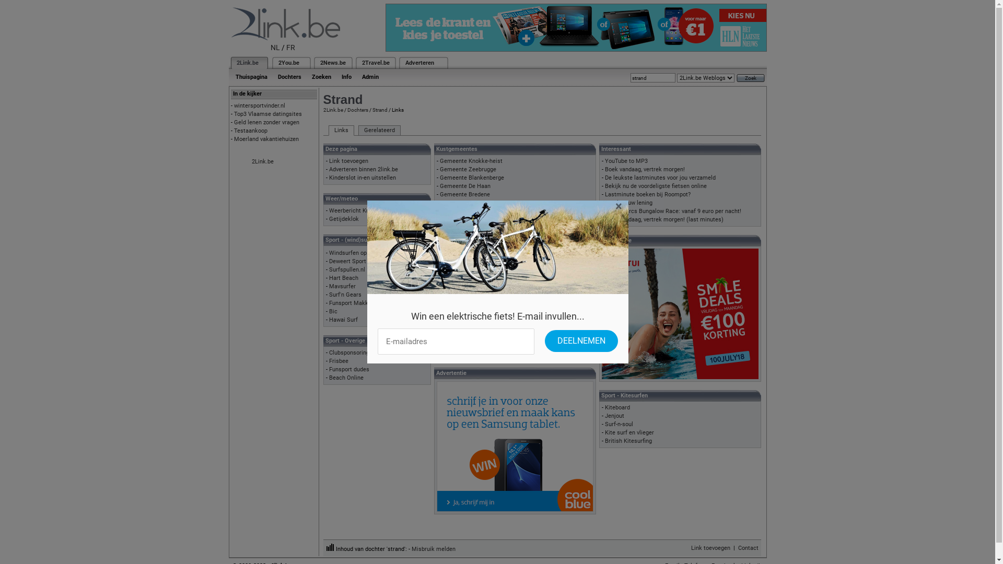  What do you see at coordinates (468, 169) in the screenshot?
I see `Gemeente Zeebrugge` at bounding box center [468, 169].